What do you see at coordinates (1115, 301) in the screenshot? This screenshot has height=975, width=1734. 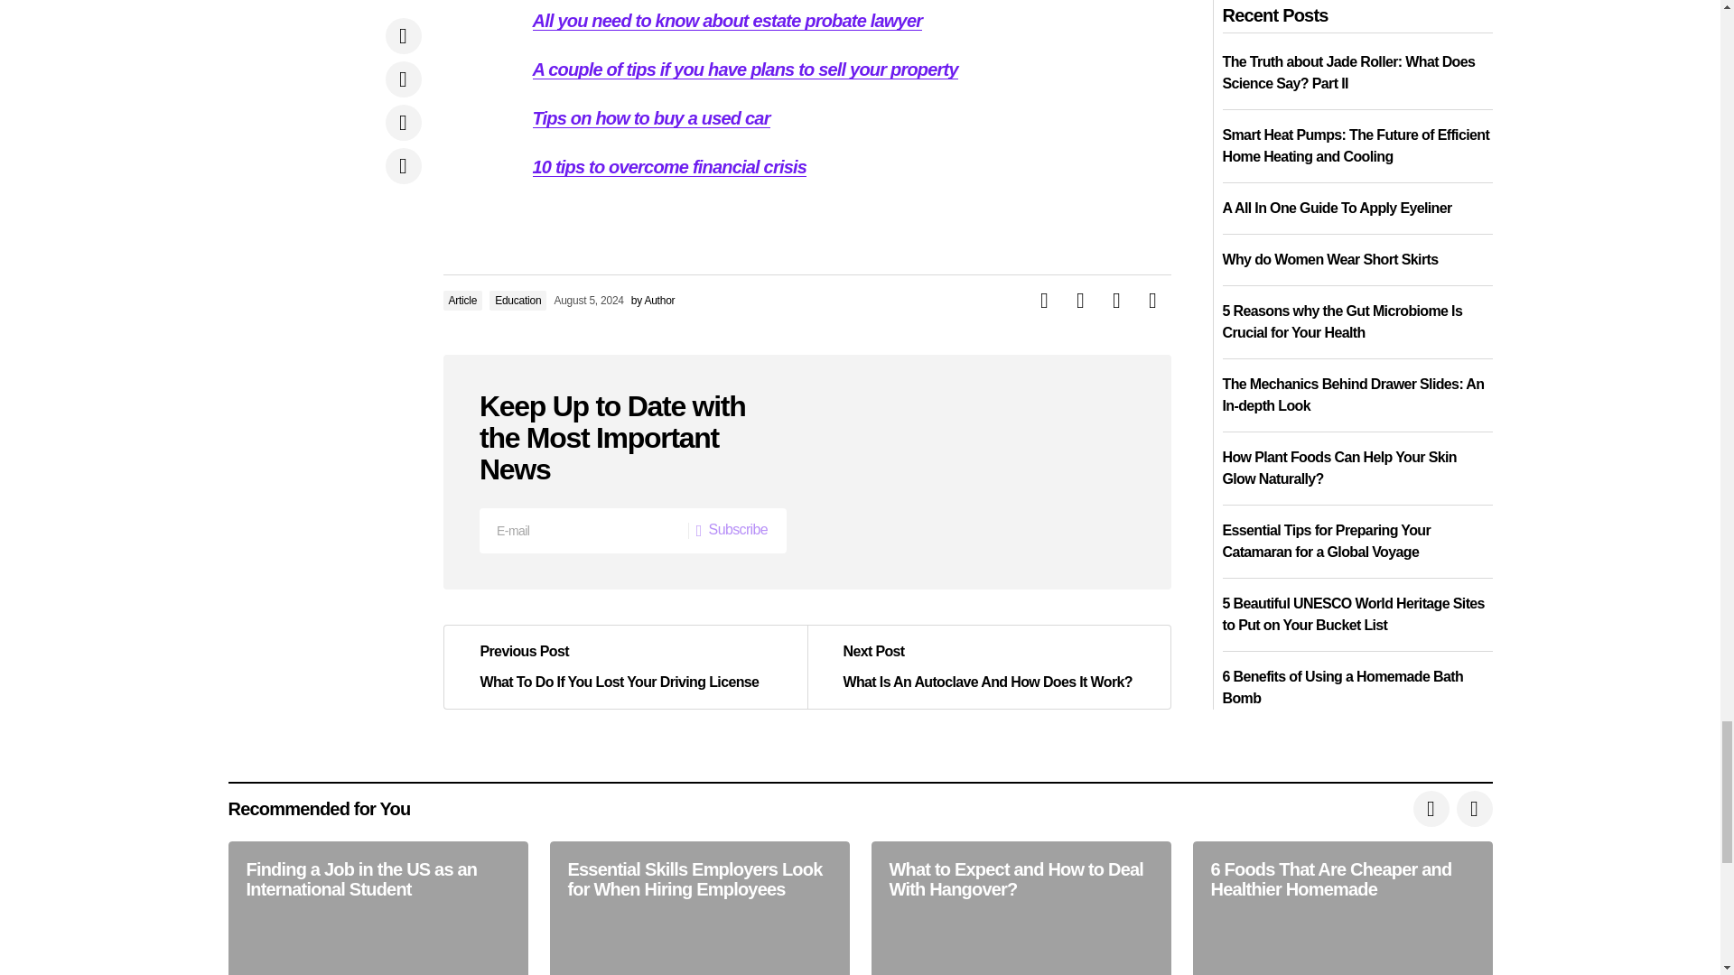 I see `Share in Telegram` at bounding box center [1115, 301].